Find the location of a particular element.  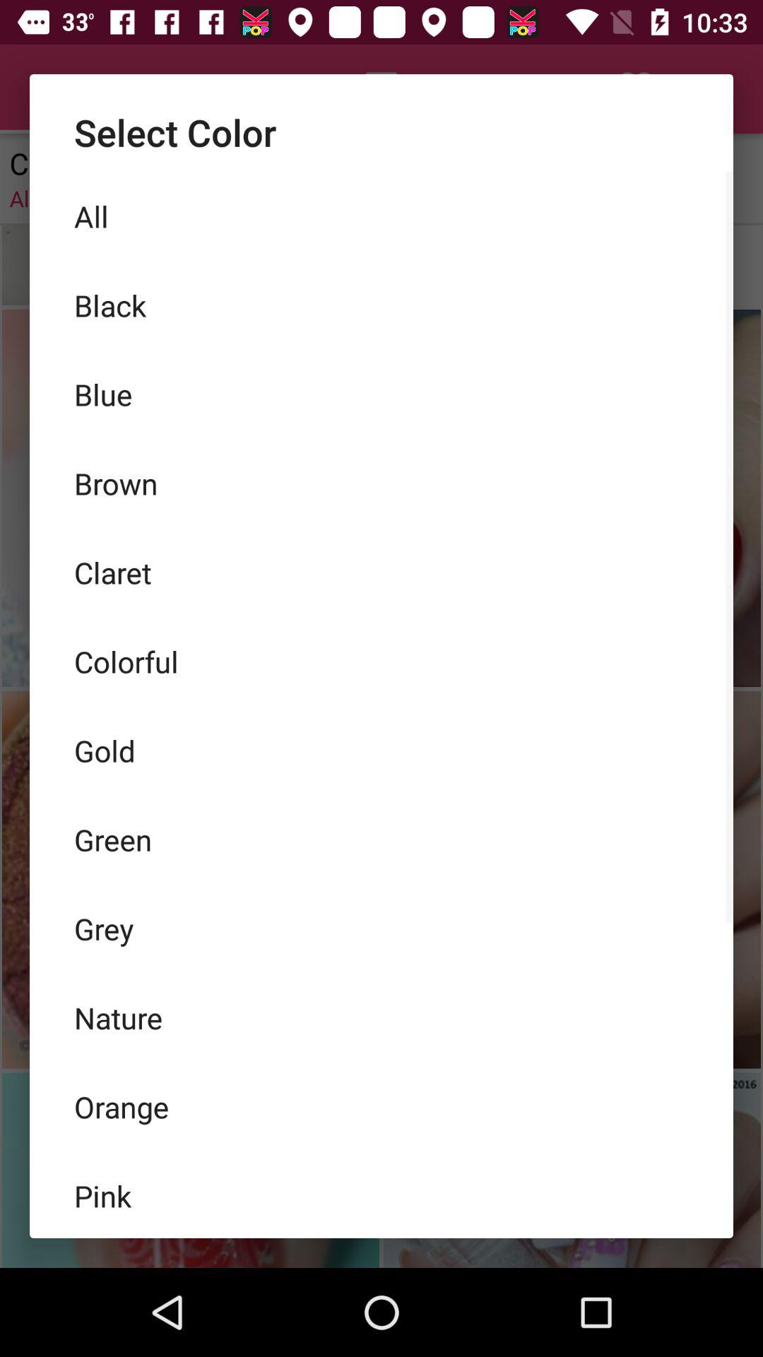

flip until nature item is located at coordinates (381, 1018).